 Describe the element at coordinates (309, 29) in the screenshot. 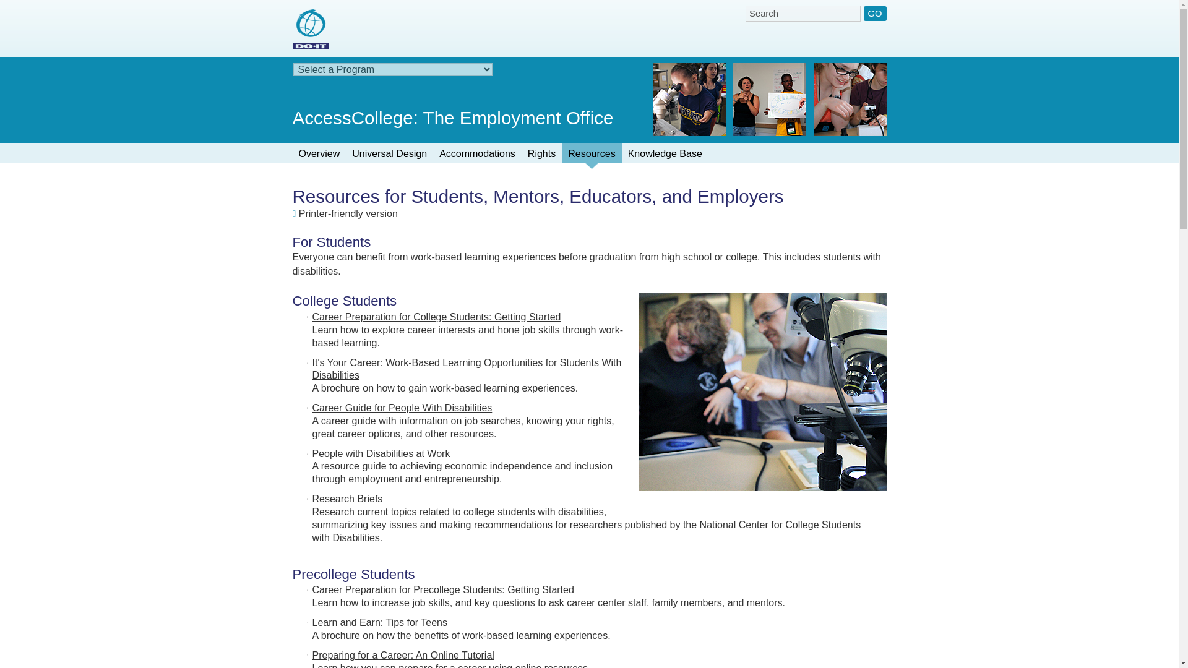

I see `Home` at that location.